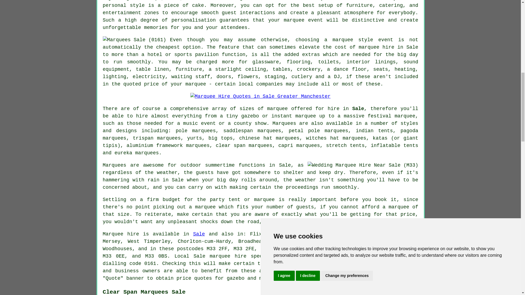 This screenshot has height=295, width=525. What do you see at coordinates (408, 214) in the screenshot?
I see `price` at bounding box center [408, 214].